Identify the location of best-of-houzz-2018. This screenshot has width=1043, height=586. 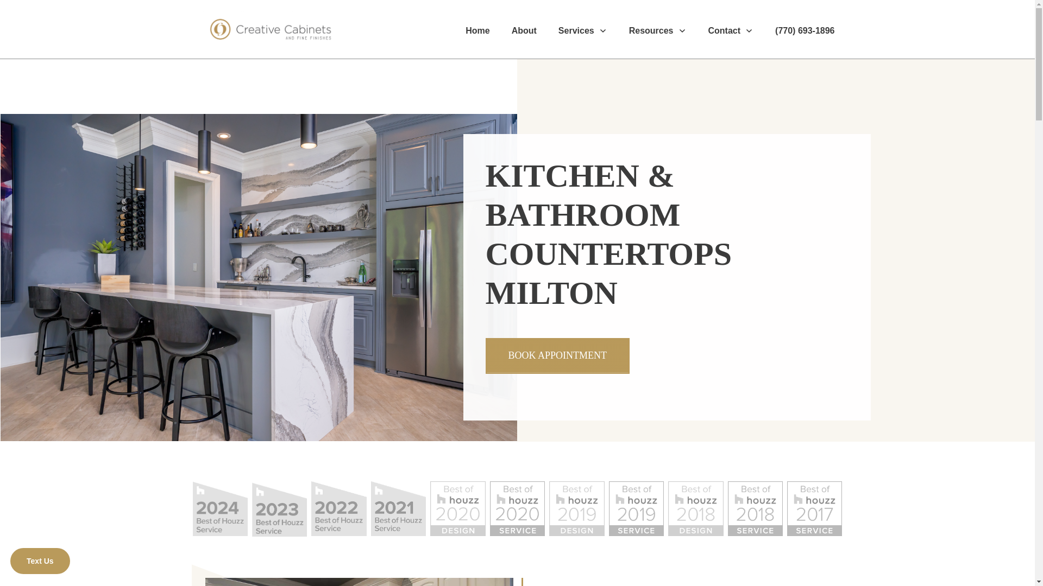
(695, 508).